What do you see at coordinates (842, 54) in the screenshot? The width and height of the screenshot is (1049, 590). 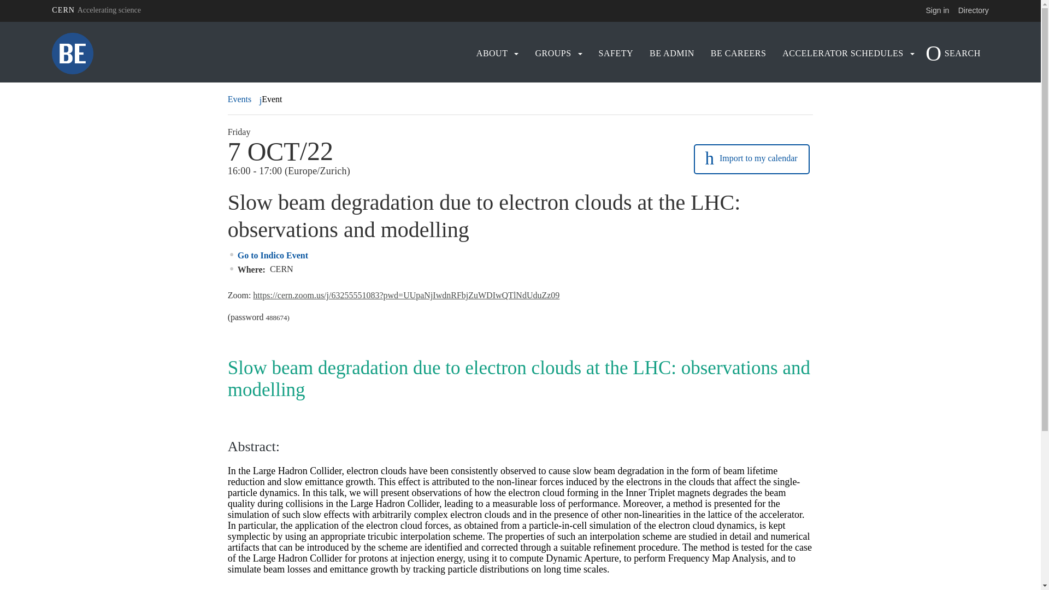 I see `ACCELERATOR SCHEDULES` at bounding box center [842, 54].